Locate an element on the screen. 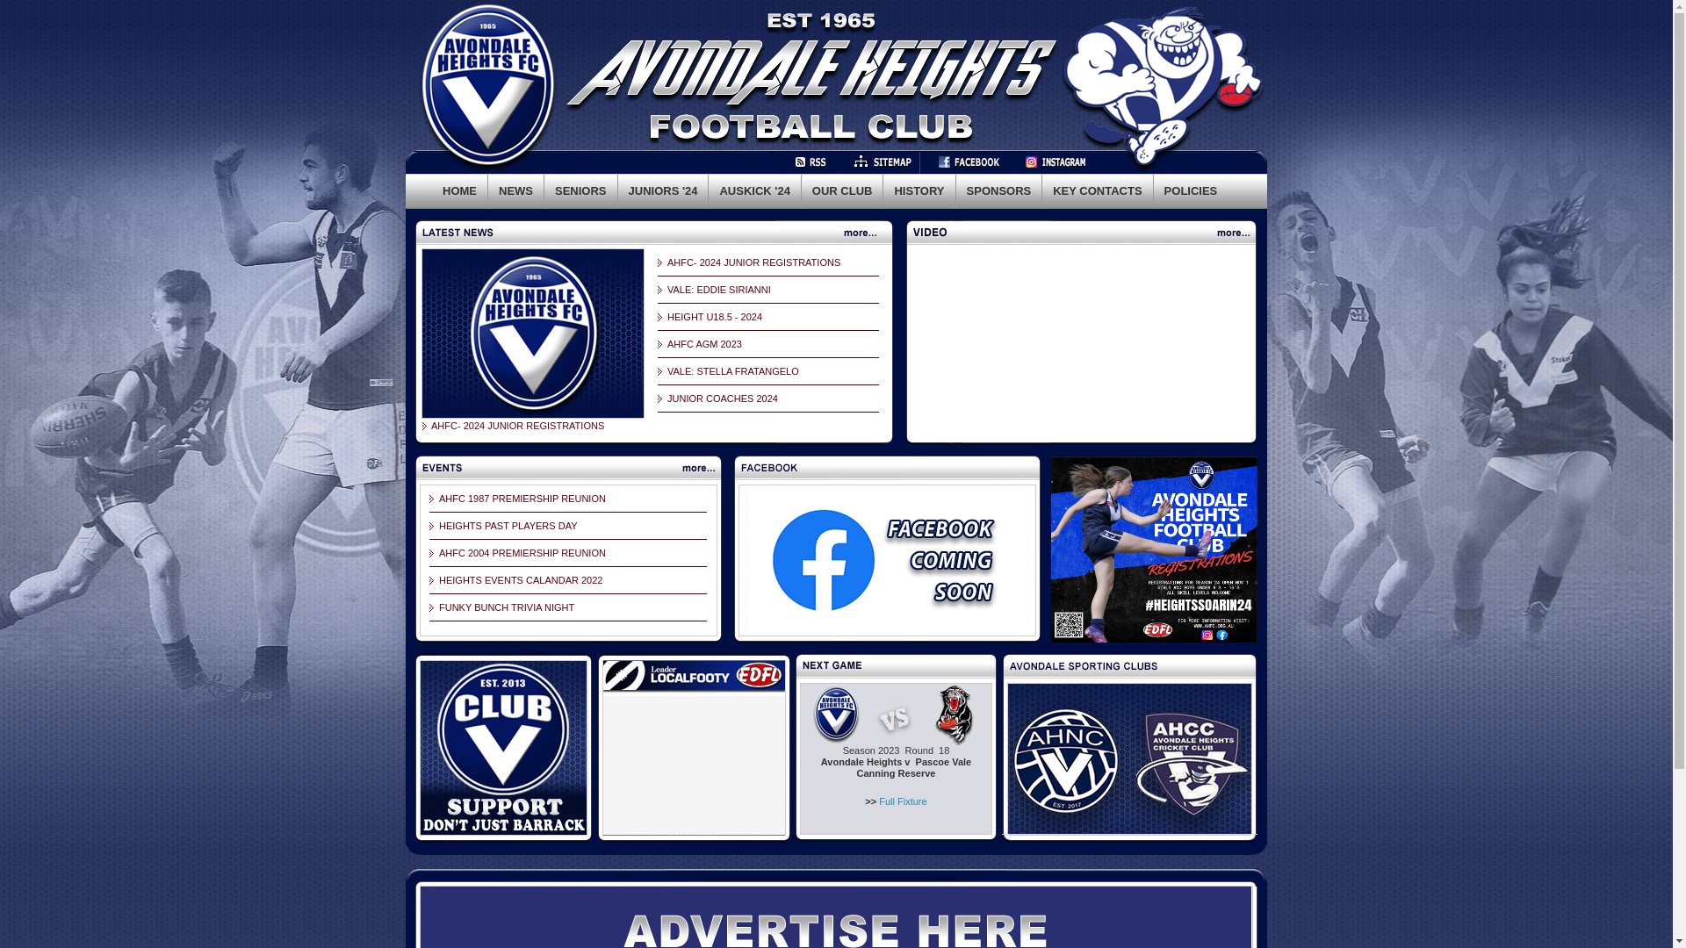 The height and width of the screenshot is (948, 1686). HEIGHTS PAST PLAYERS DAY is located at coordinates (508, 526).